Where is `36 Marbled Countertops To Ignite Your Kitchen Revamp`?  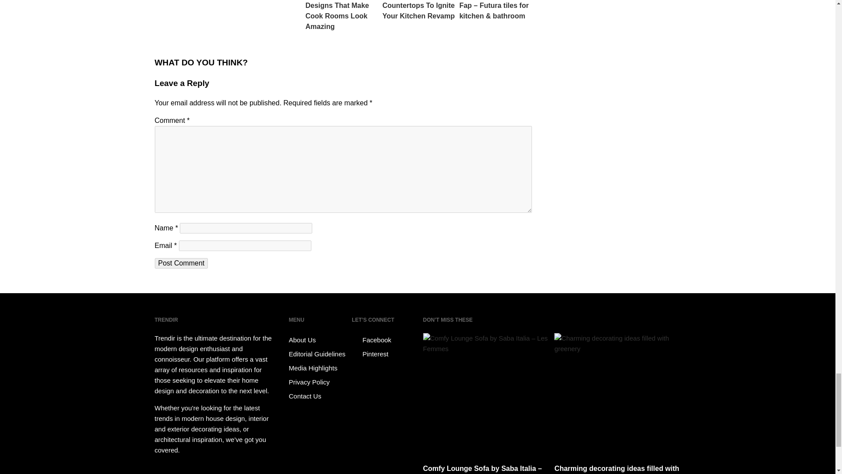 36 Marbled Countertops To Ignite Your Kitchen Revamp is located at coordinates (418, 11).